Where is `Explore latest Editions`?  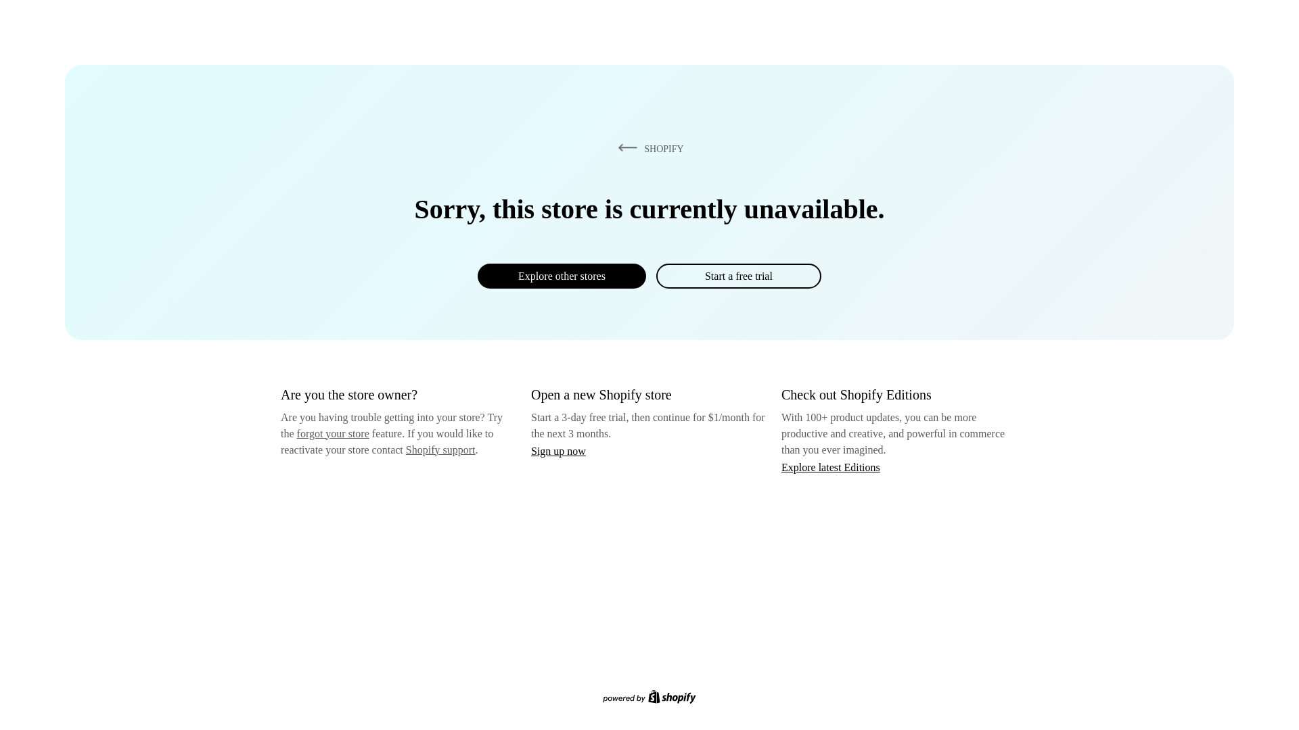 Explore latest Editions is located at coordinates (831, 466).